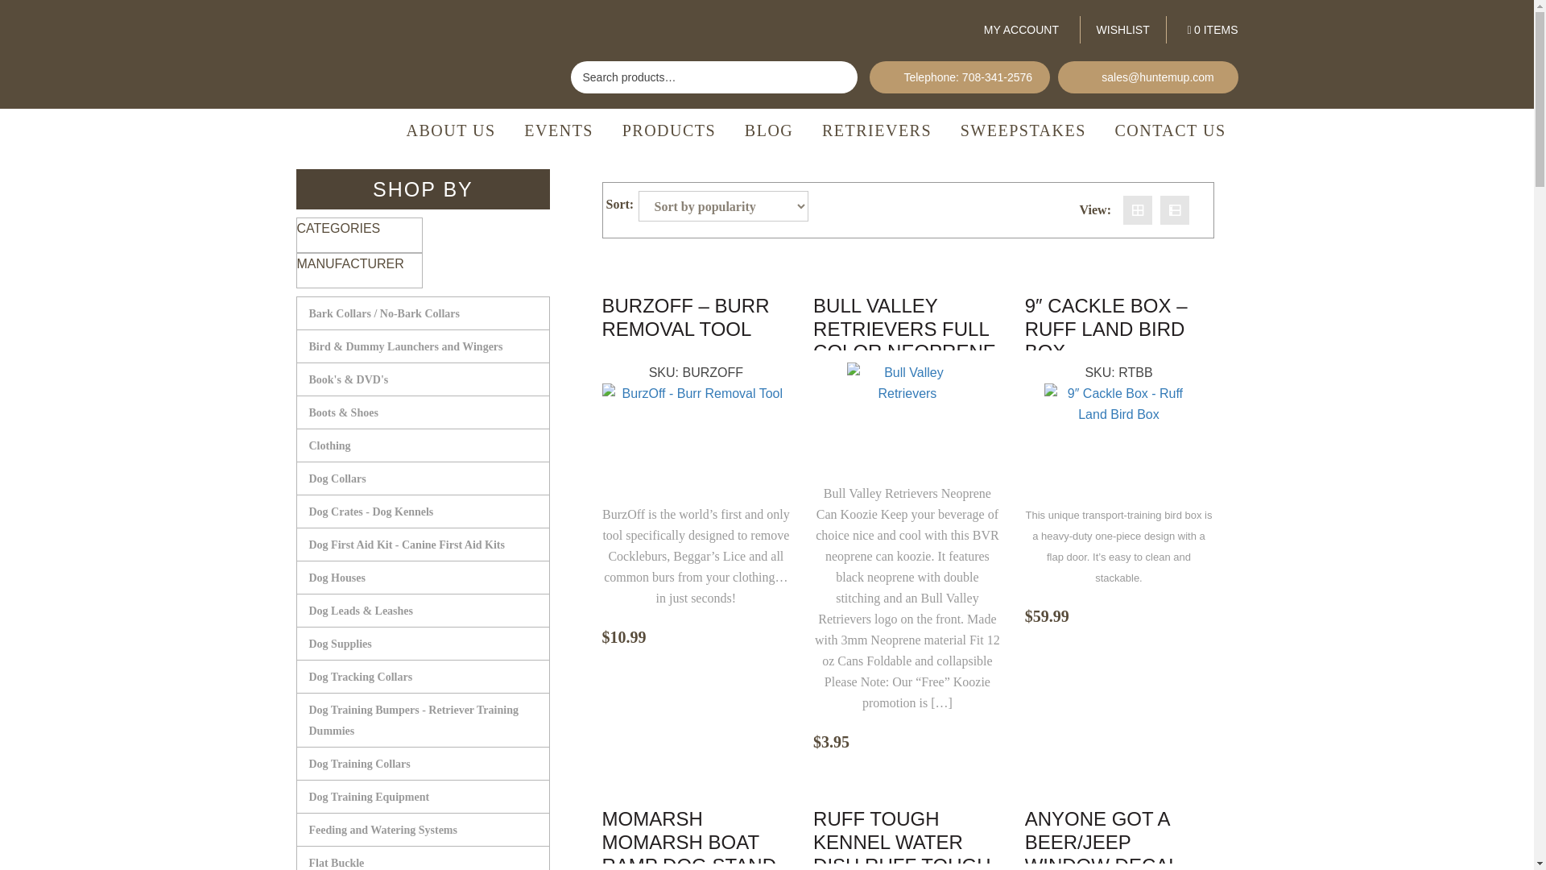  What do you see at coordinates (1169, 130) in the screenshot?
I see `CONTACT US` at bounding box center [1169, 130].